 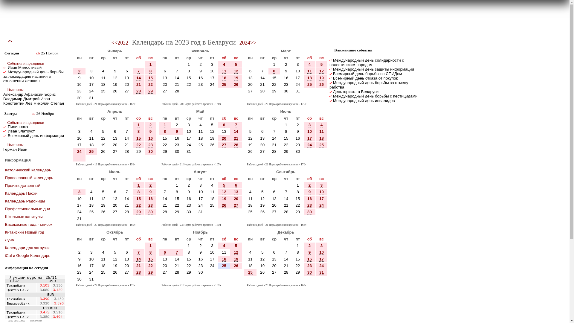 What do you see at coordinates (262, 272) in the screenshot?
I see `26` at bounding box center [262, 272].